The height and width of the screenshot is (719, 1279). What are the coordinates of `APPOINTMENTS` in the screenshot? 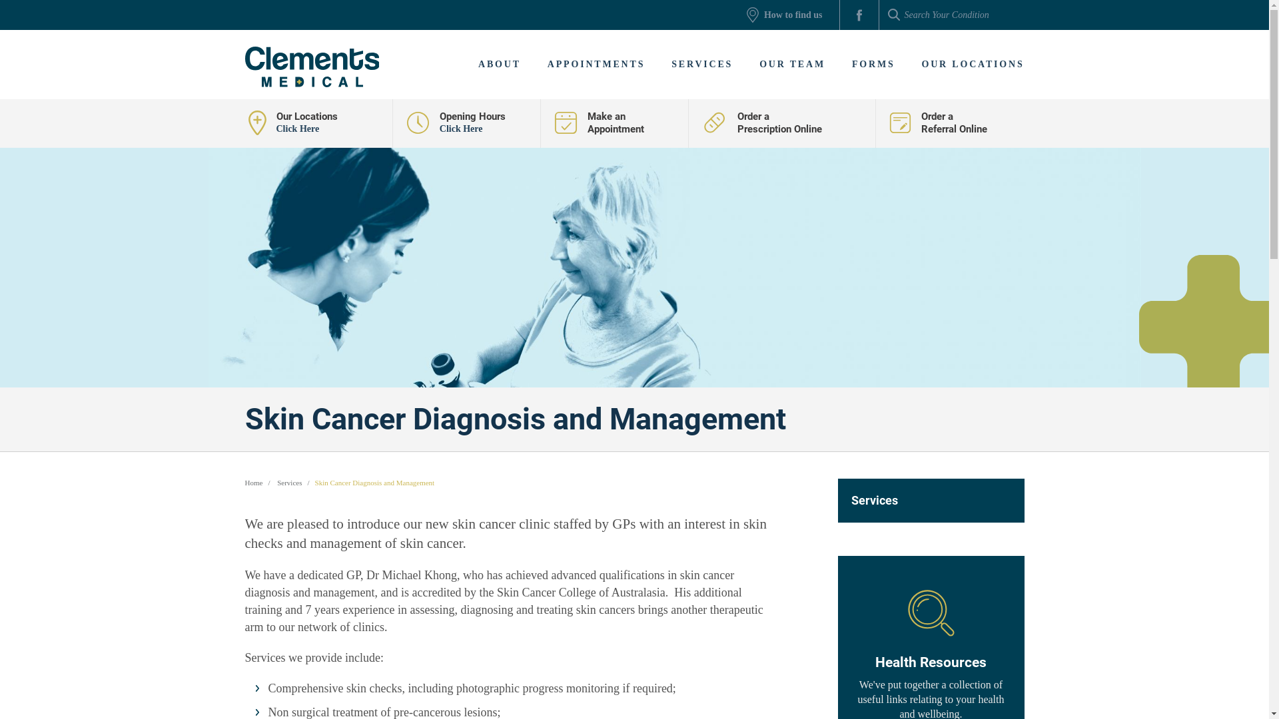 It's located at (596, 65).